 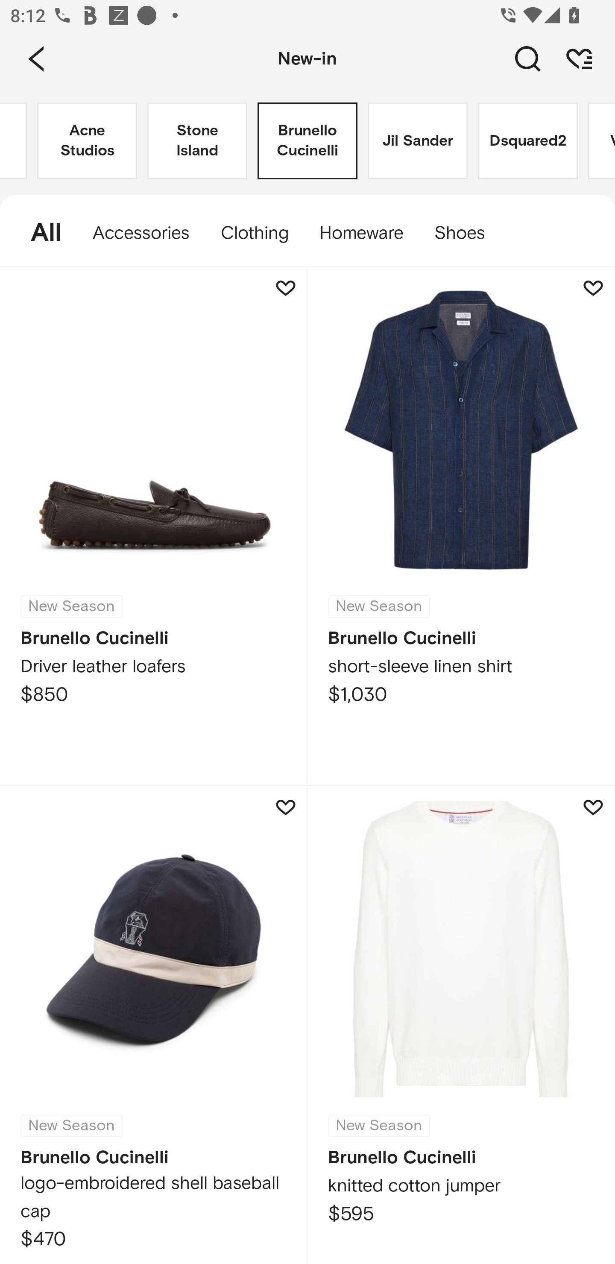 I want to click on Shoes, so click(x=467, y=233).